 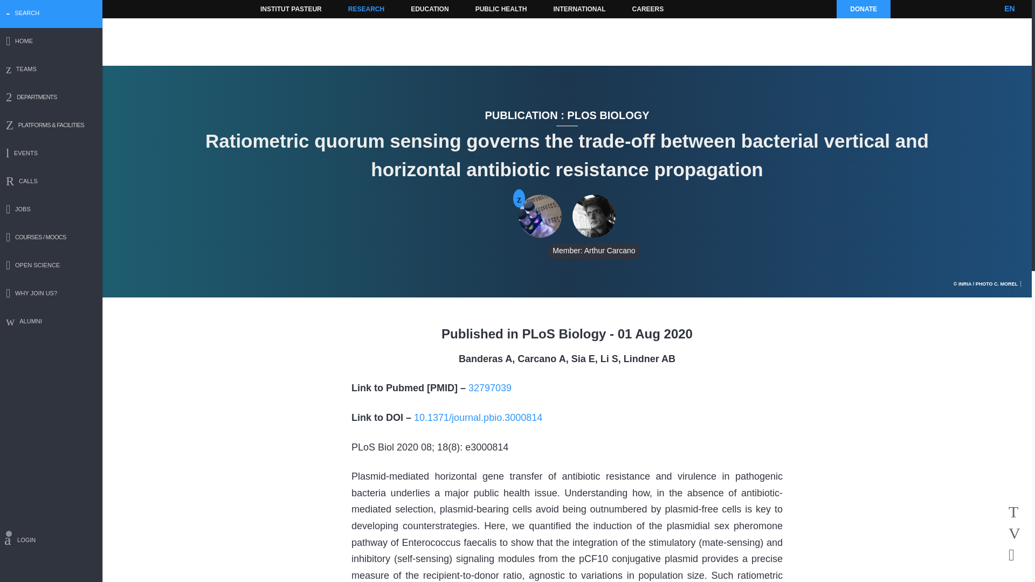 What do you see at coordinates (51, 182) in the screenshot?
I see `CALLS` at bounding box center [51, 182].